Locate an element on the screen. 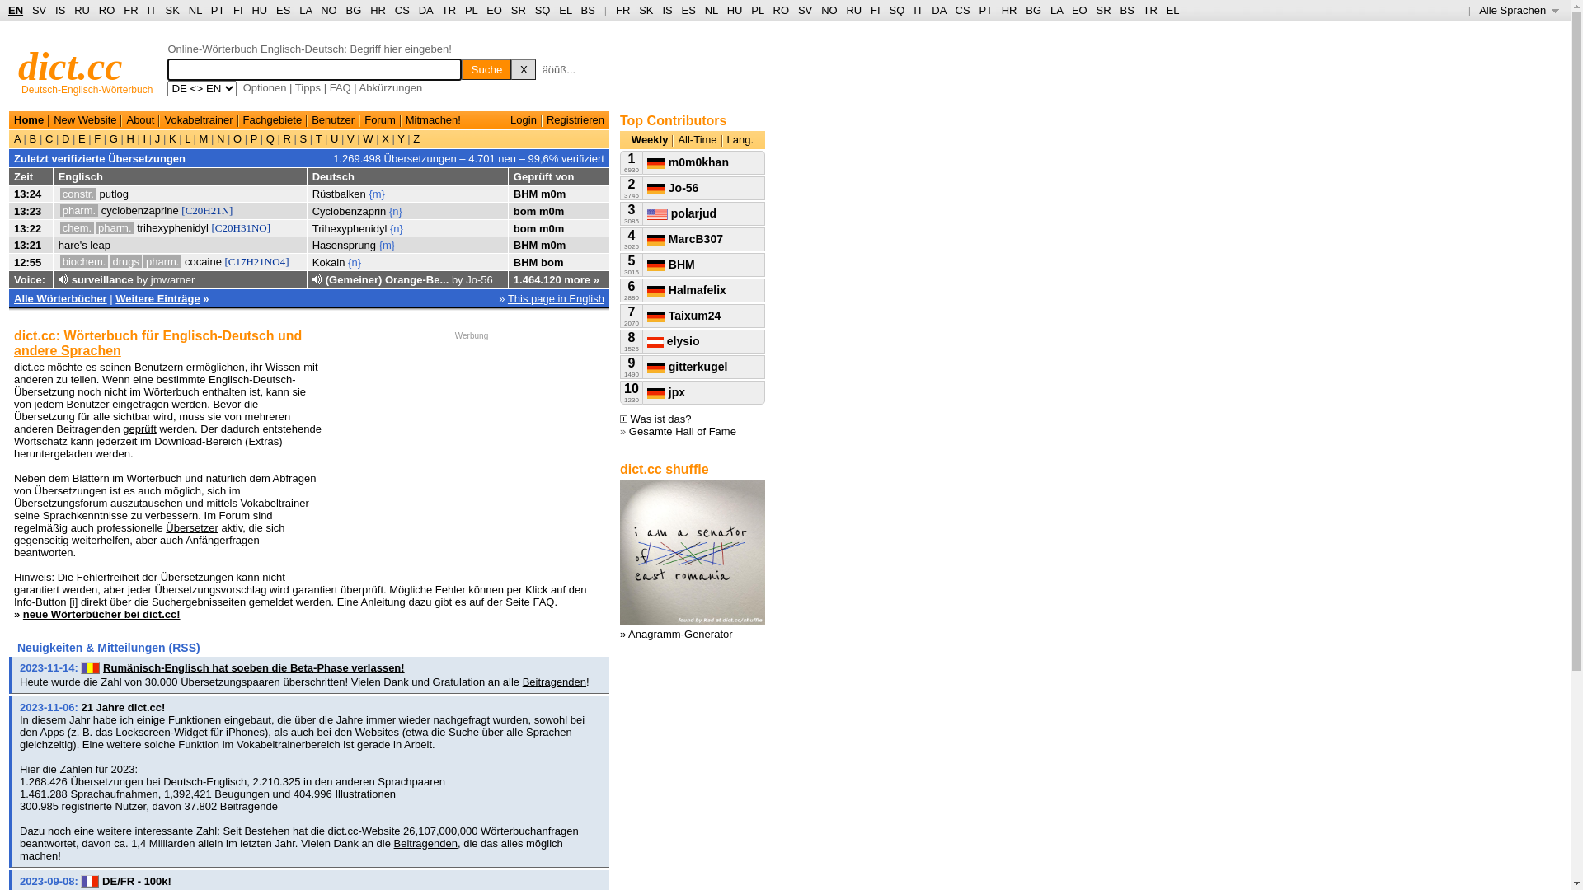 The height and width of the screenshot is (890, 1583). Weekly is located at coordinates (650, 140).